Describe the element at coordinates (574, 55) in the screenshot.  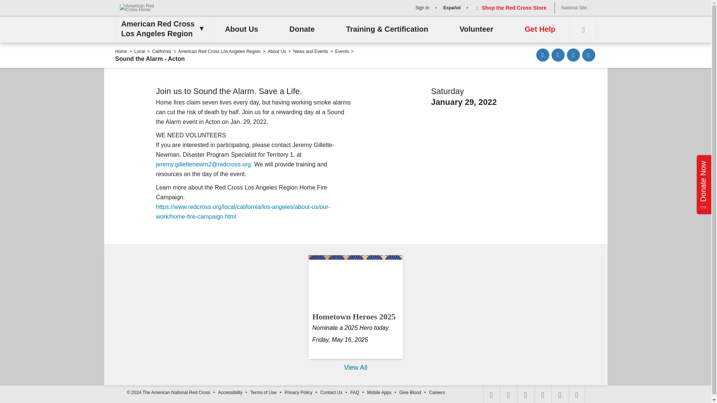
I see `Tweet` at that location.